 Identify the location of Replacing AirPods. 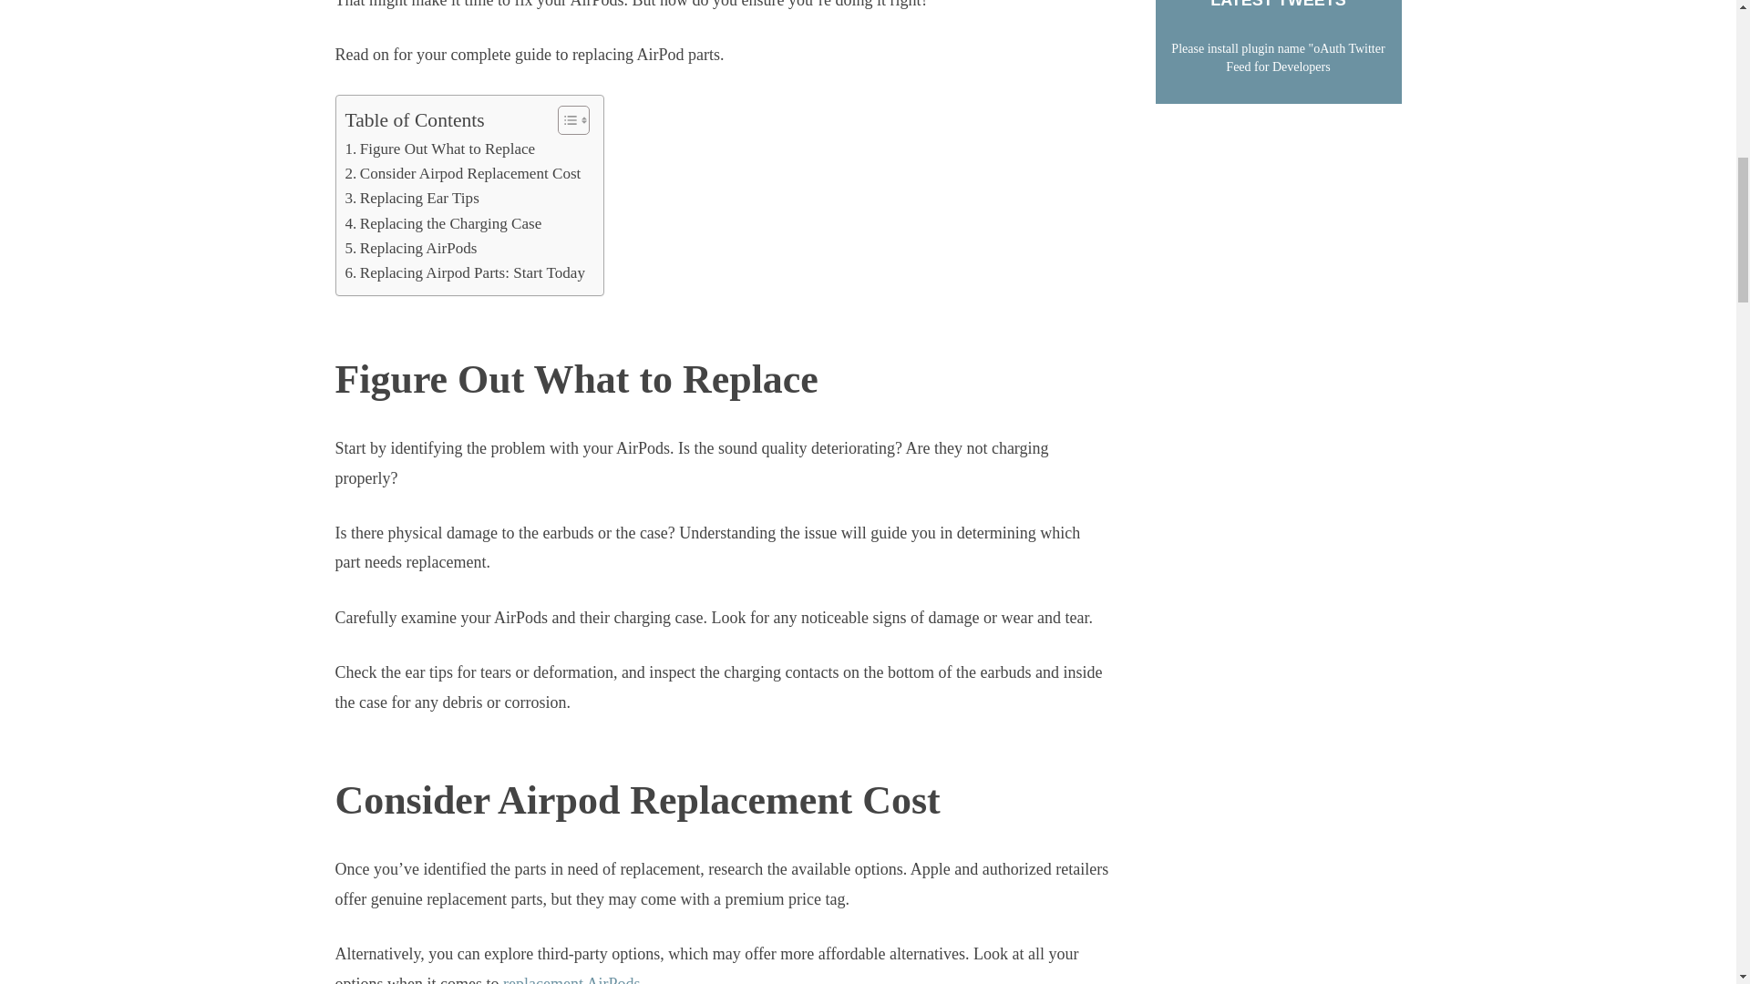
(410, 248).